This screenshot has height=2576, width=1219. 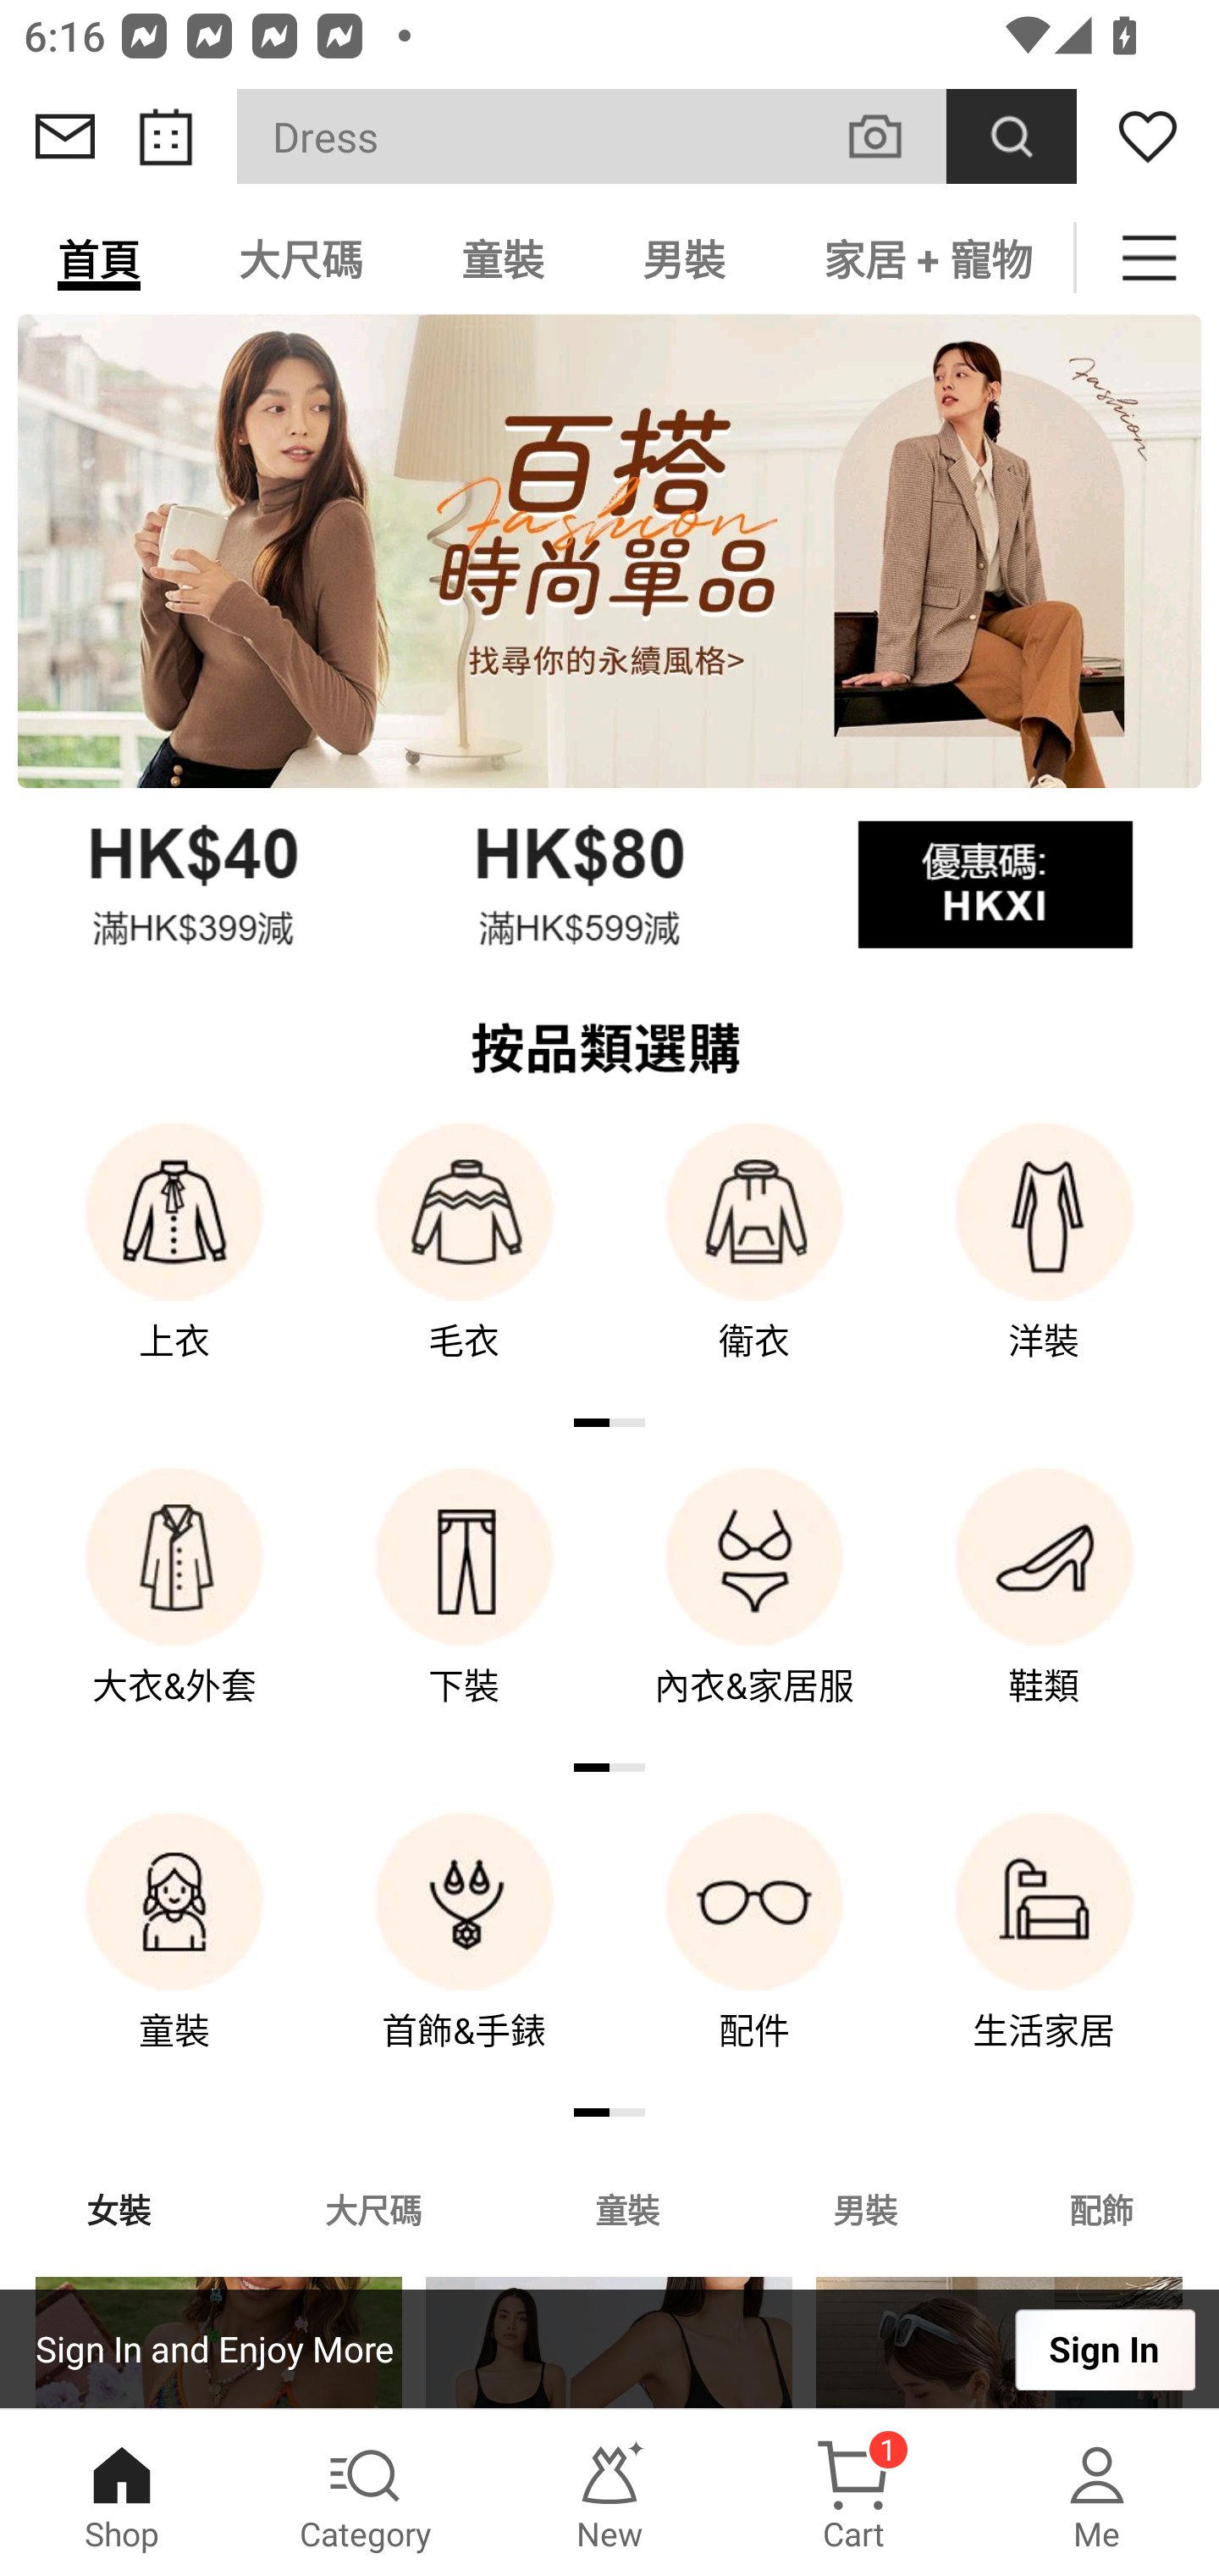 What do you see at coordinates (174, 1264) in the screenshot?
I see `上衣` at bounding box center [174, 1264].